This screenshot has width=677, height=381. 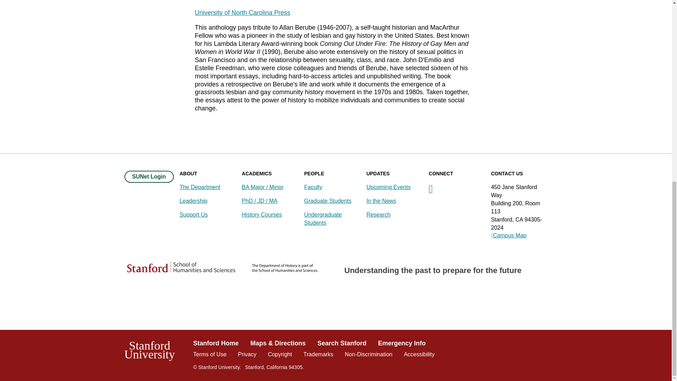 What do you see at coordinates (318, 354) in the screenshot?
I see `Ownership and use of Stanford trademarks and images` at bounding box center [318, 354].